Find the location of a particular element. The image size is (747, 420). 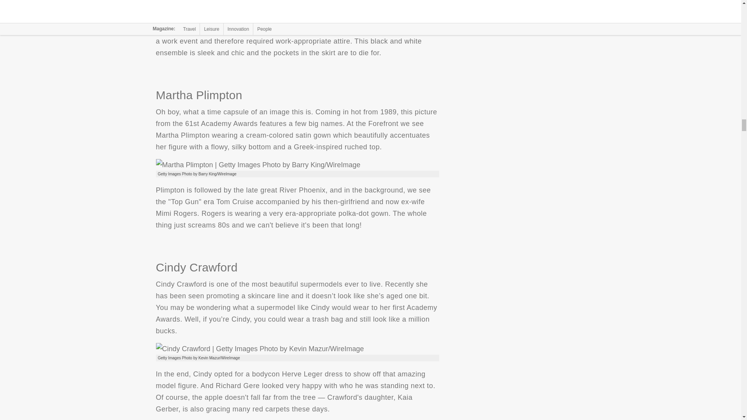

Uma Thurman is located at coordinates (246, 5).